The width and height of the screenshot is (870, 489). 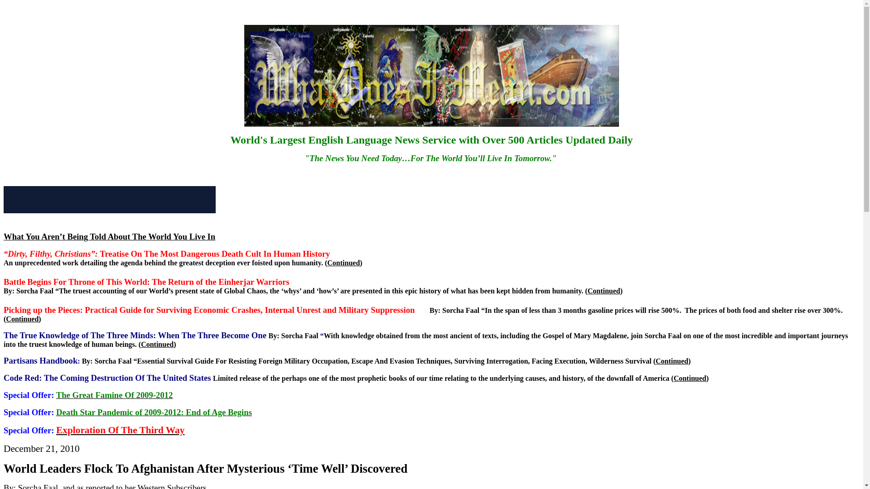 What do you see at coordinates (157, 344) in the screenshot?
I see `Continued` at bounding box center [157, 344].